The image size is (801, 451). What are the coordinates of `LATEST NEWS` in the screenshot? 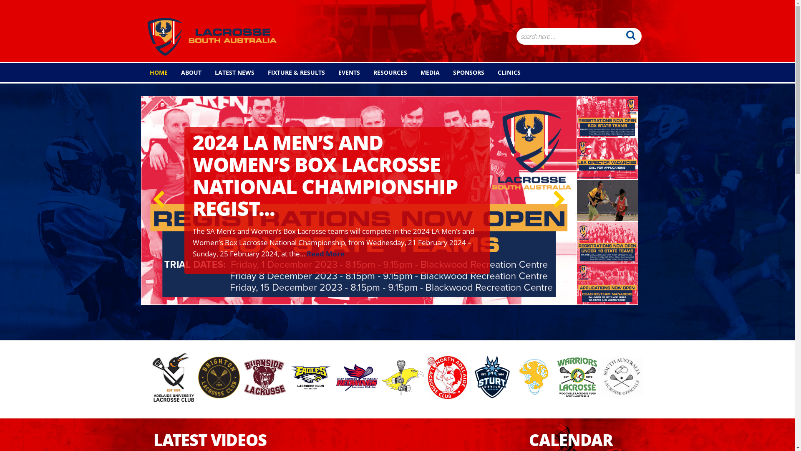 It's located at (232, 73).